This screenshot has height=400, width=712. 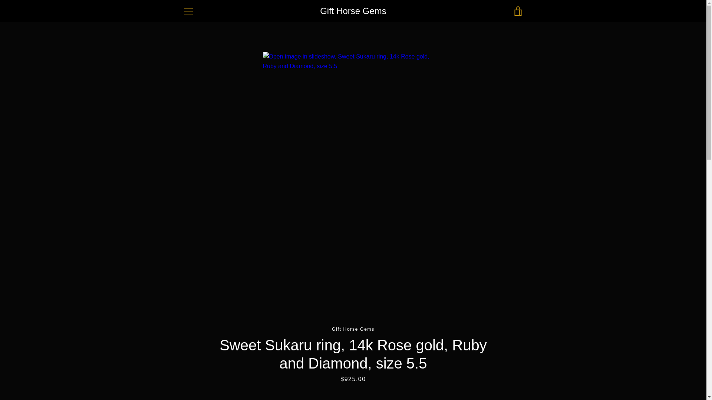 I want to click on Powered by Shopify, so click(x=492, y=376).